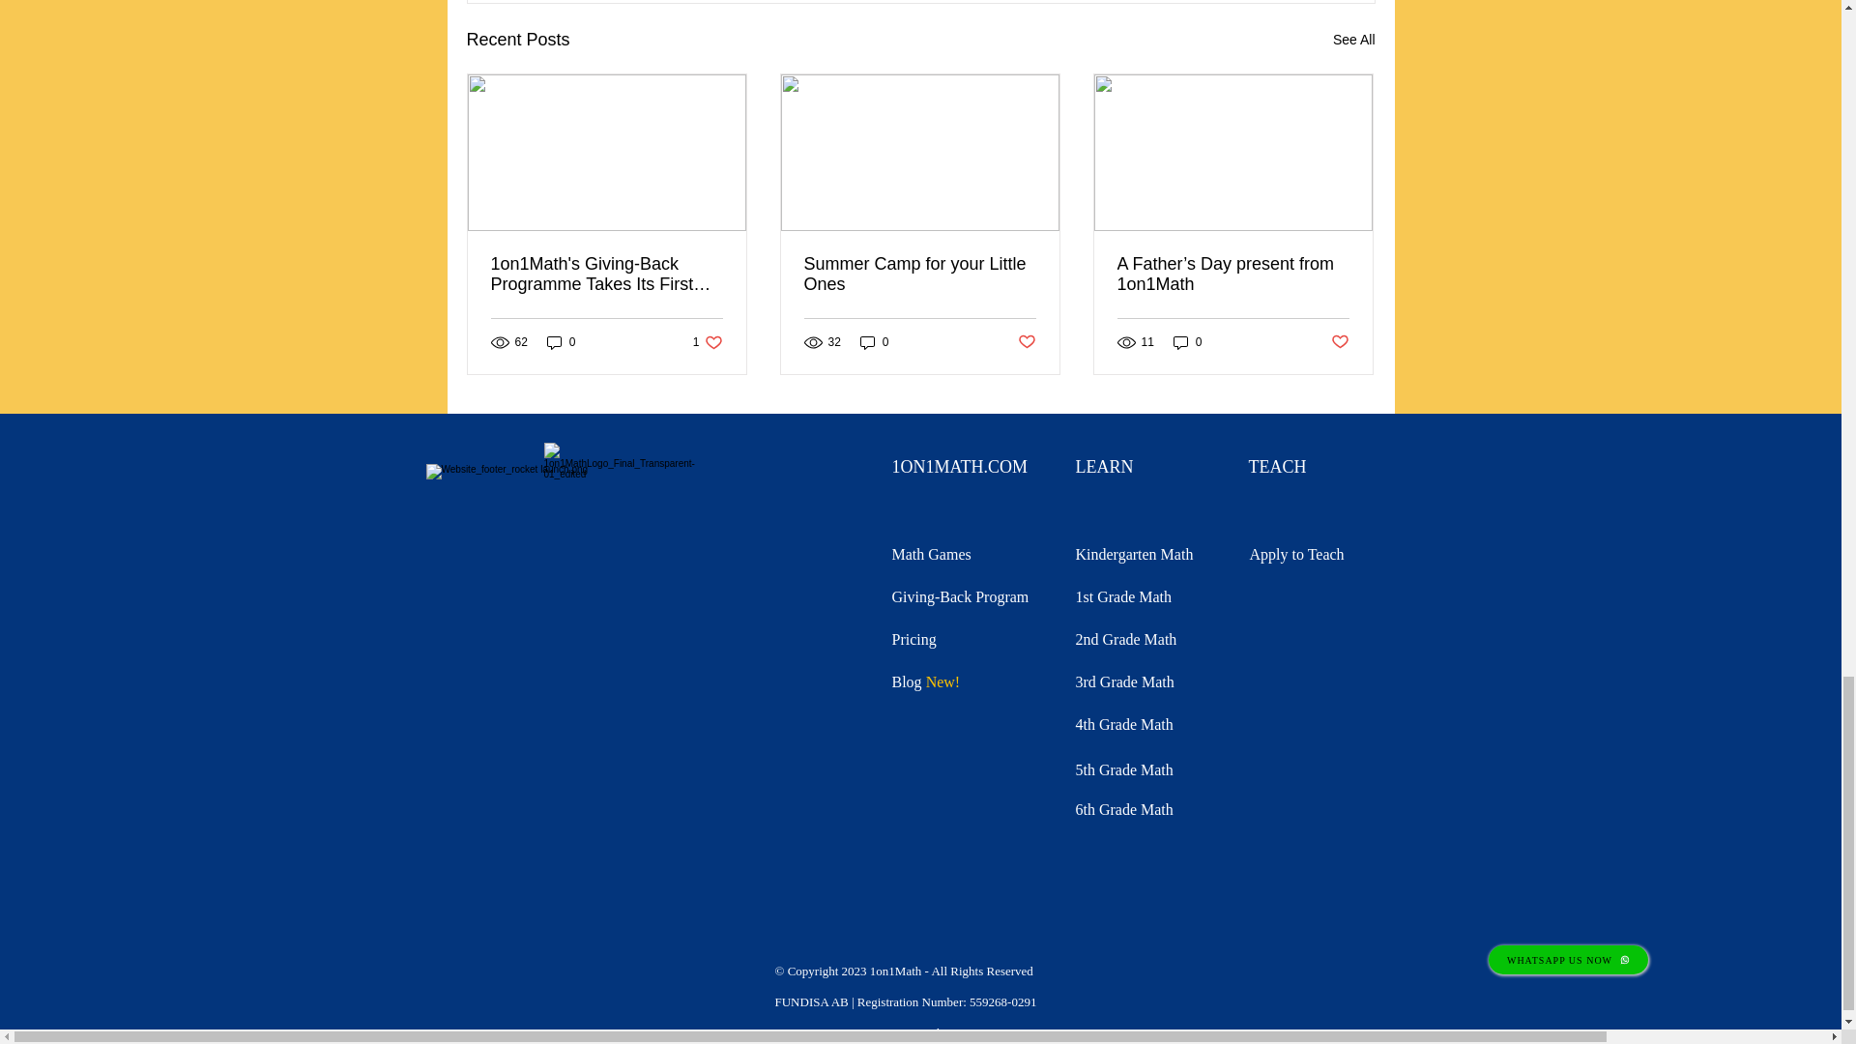 The height and width of the screenshot is (1044, 1856). What do you see at coordinates (1340, 342) in the screenshot?
I see `Post not marked as liked` at bounding box center [1340, 342].